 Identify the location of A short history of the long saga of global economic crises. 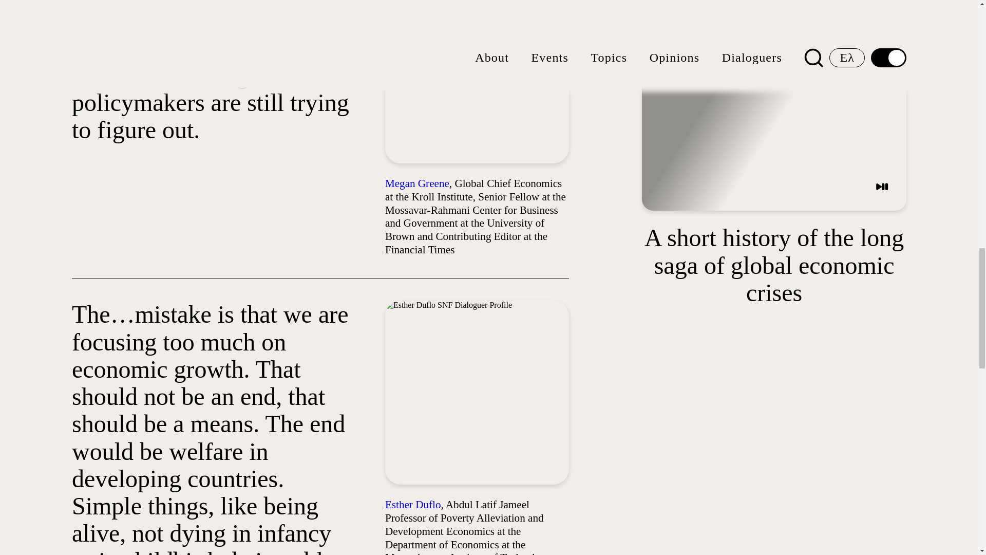
(773, 265).